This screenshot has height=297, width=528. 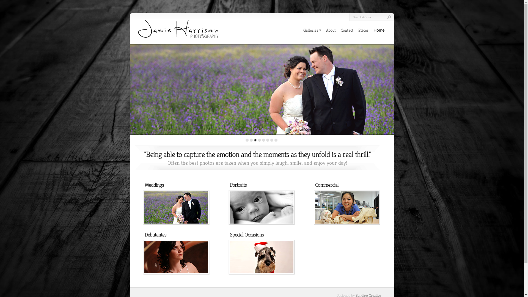 I want to click on Contact, so click(x=347, y=30).